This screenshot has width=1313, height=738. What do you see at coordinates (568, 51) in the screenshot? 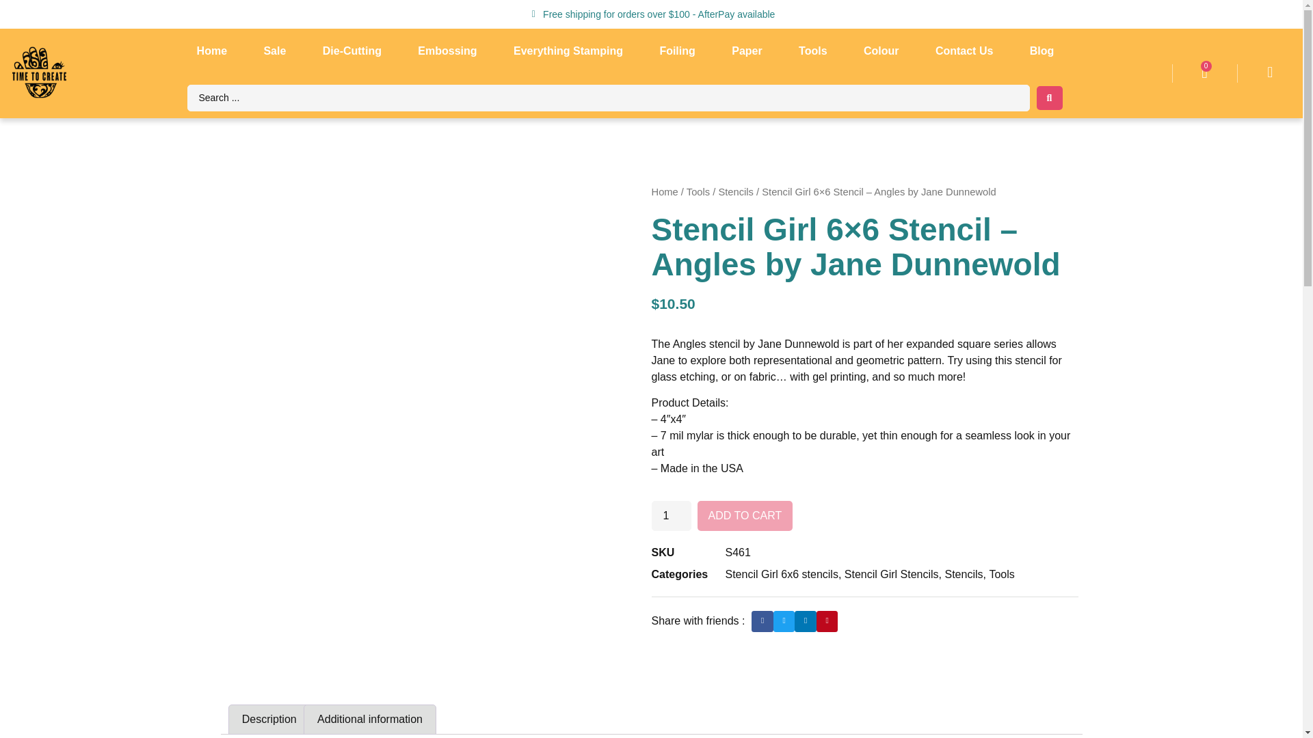
I see `Everything Stamping` at bounding box center [568, 51].